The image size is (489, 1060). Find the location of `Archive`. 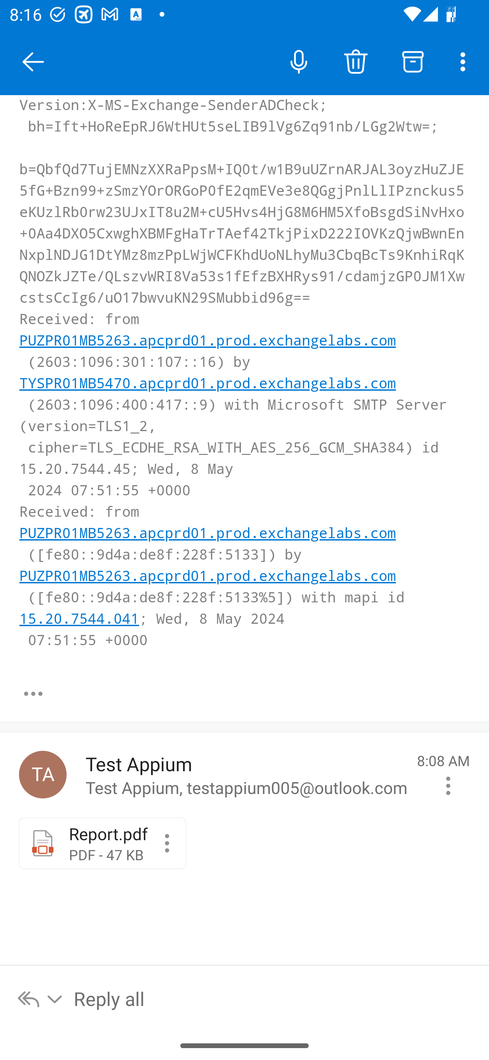

Archive is located at coordinates (413, 61).